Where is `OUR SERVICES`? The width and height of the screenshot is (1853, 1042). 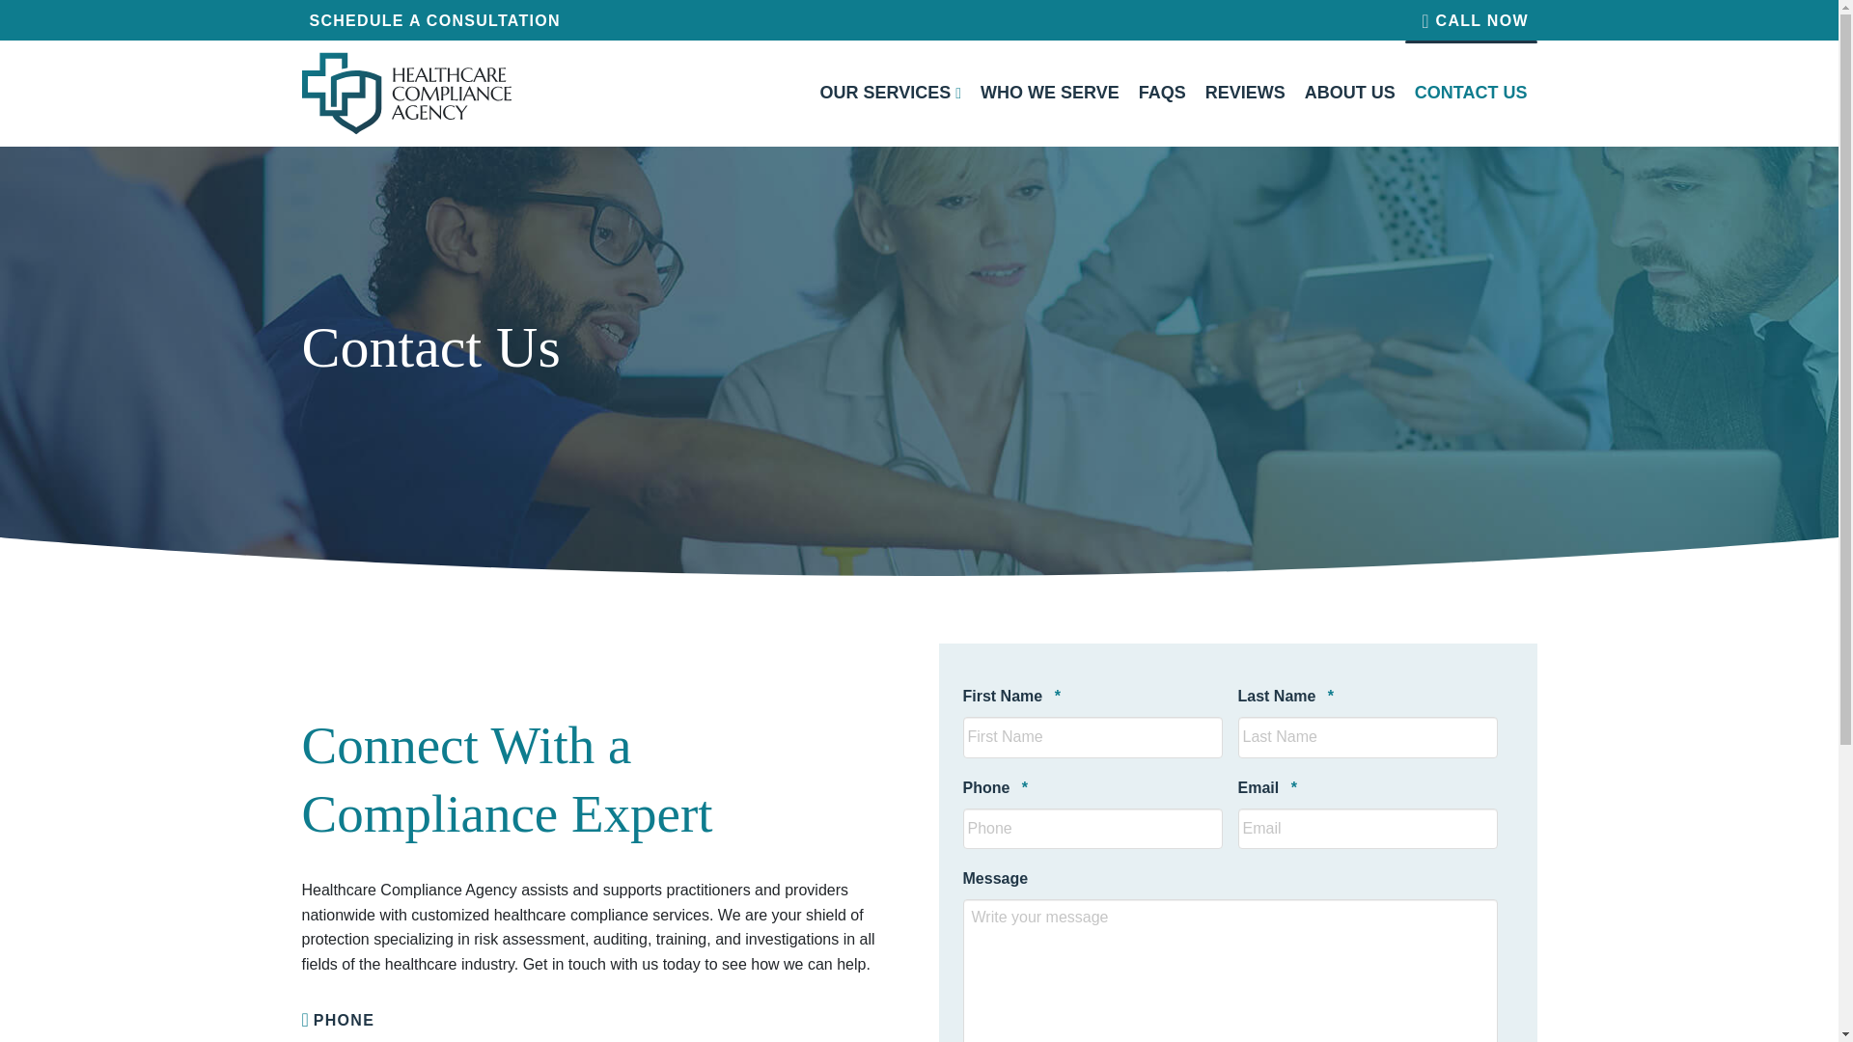
OUR SERVICES is located at coordinates (891, 94).